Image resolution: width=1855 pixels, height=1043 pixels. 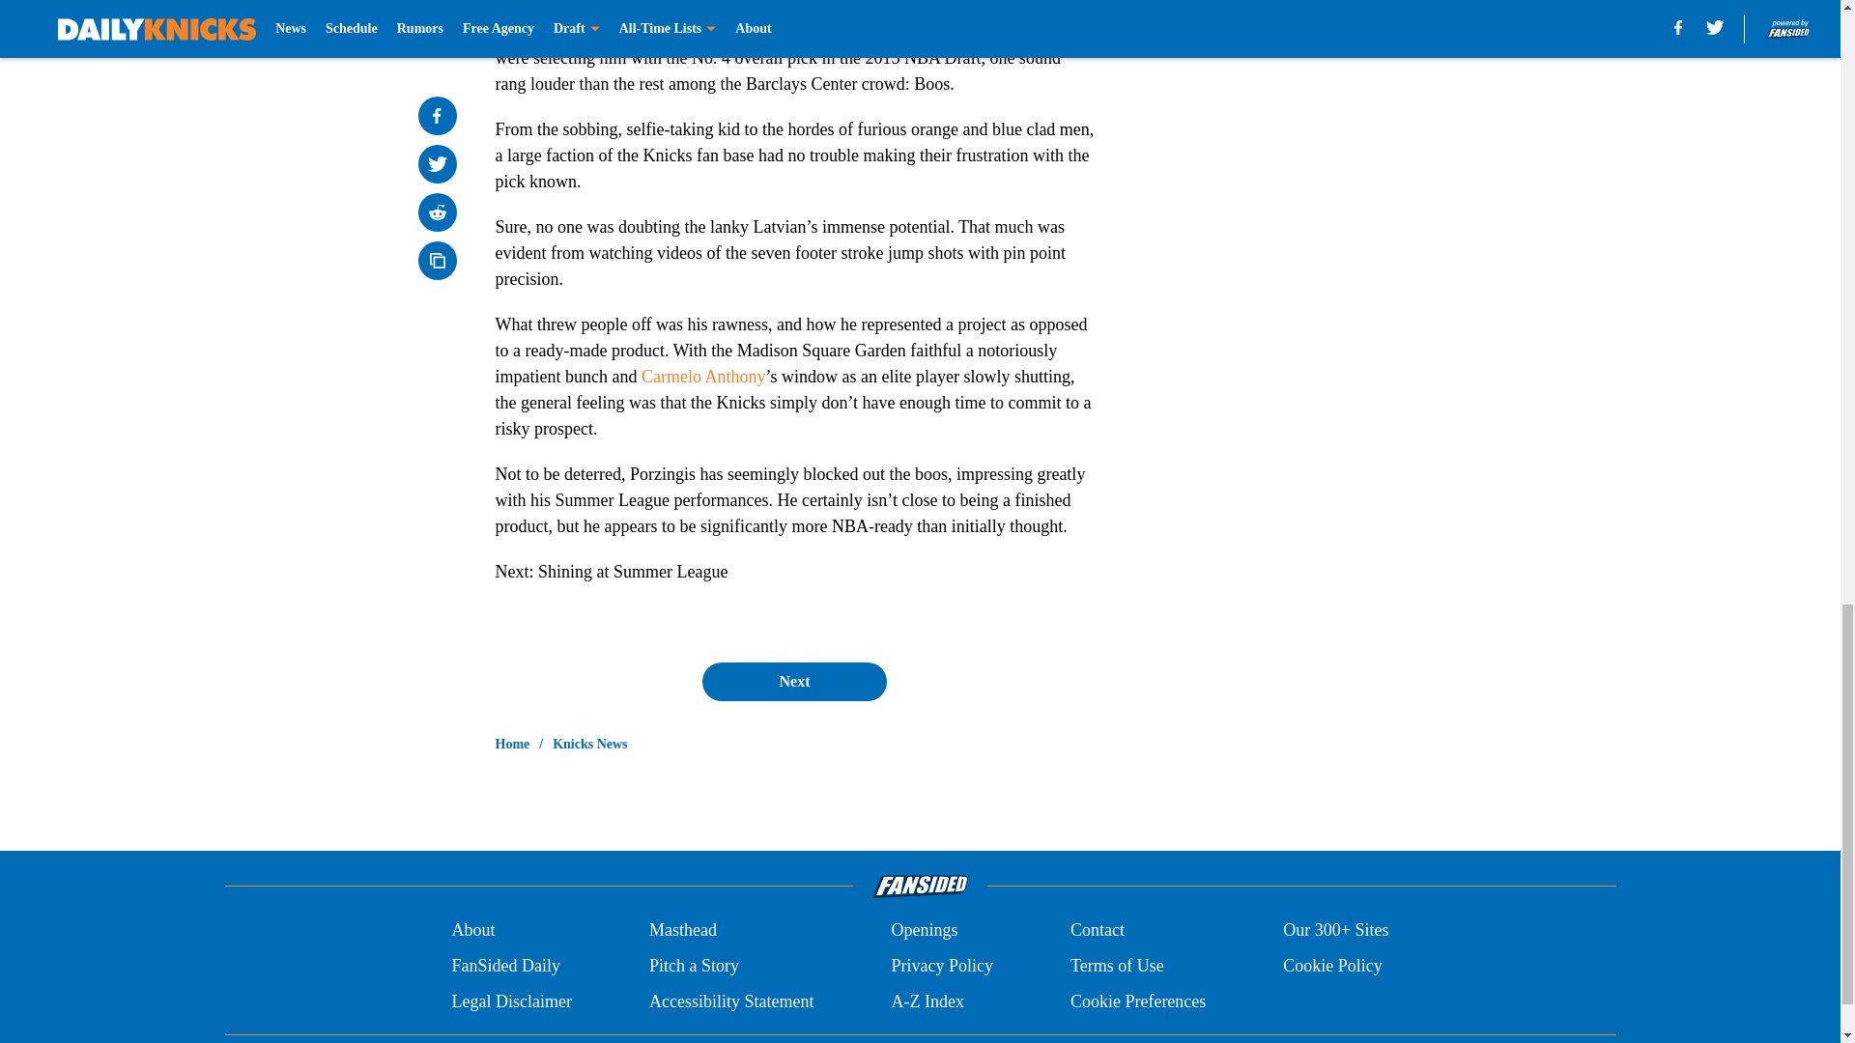 I want to click on Masthead, so click(x=682, y=931).